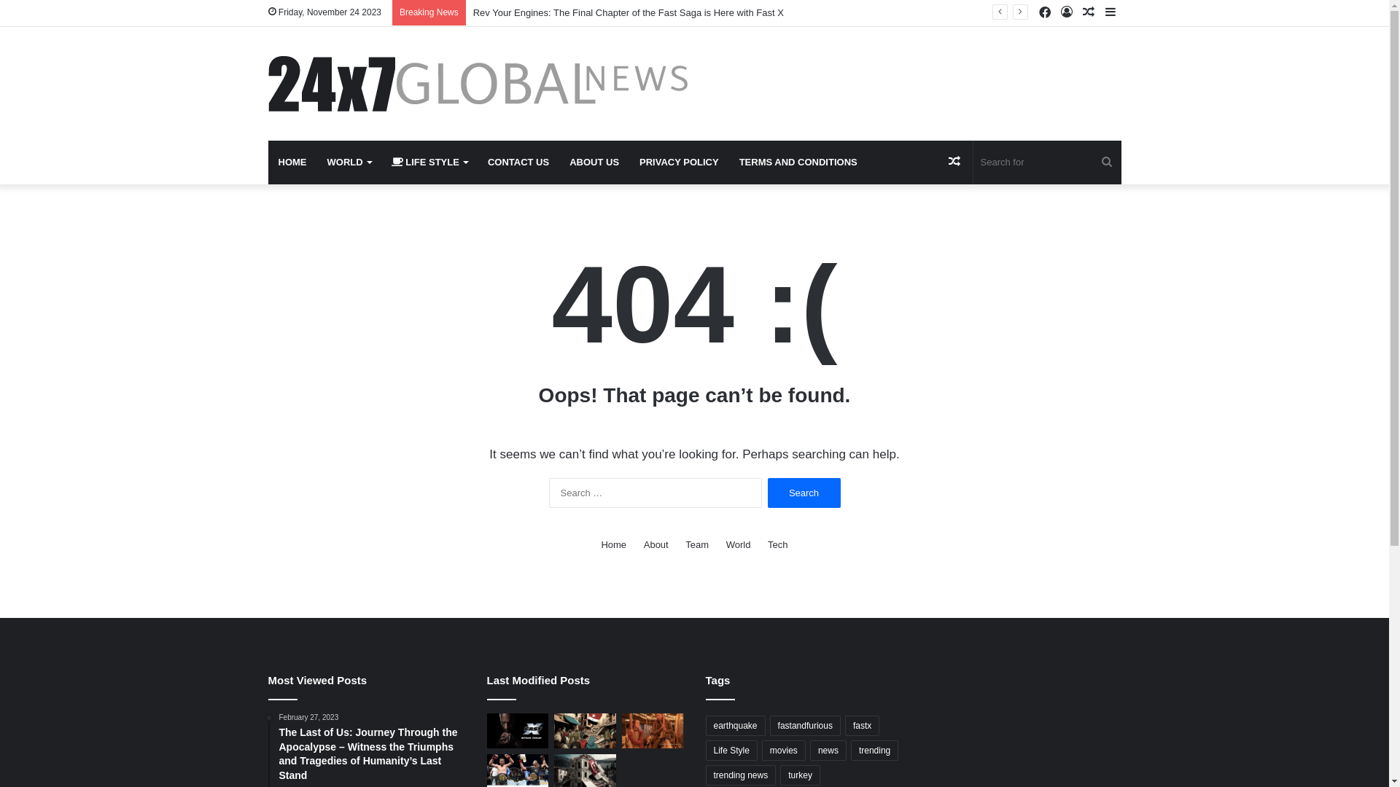  What do you see at coordinates (804, 493) in the screenshot?
I see `Search` at bounding box center [804, 493].